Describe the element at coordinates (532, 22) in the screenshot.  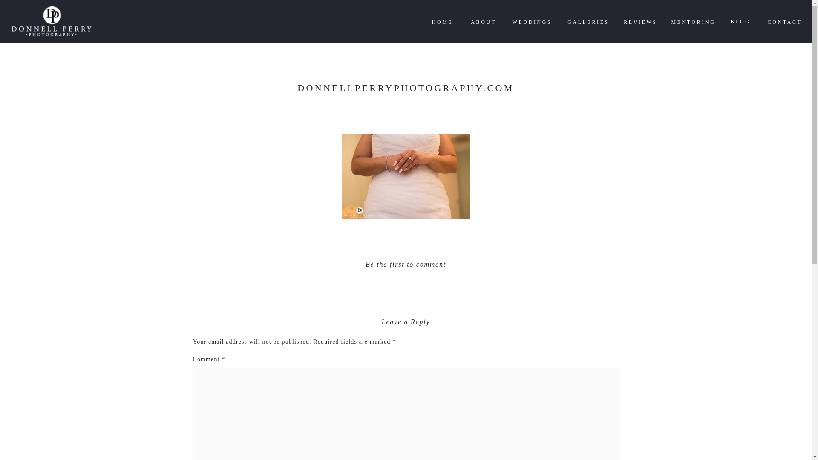
I see `WEDDINGS` at that location.